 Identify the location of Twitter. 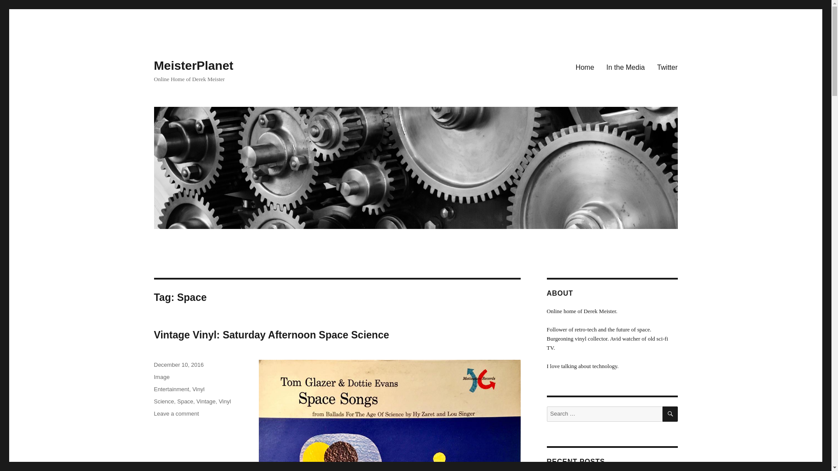
(667, 67).